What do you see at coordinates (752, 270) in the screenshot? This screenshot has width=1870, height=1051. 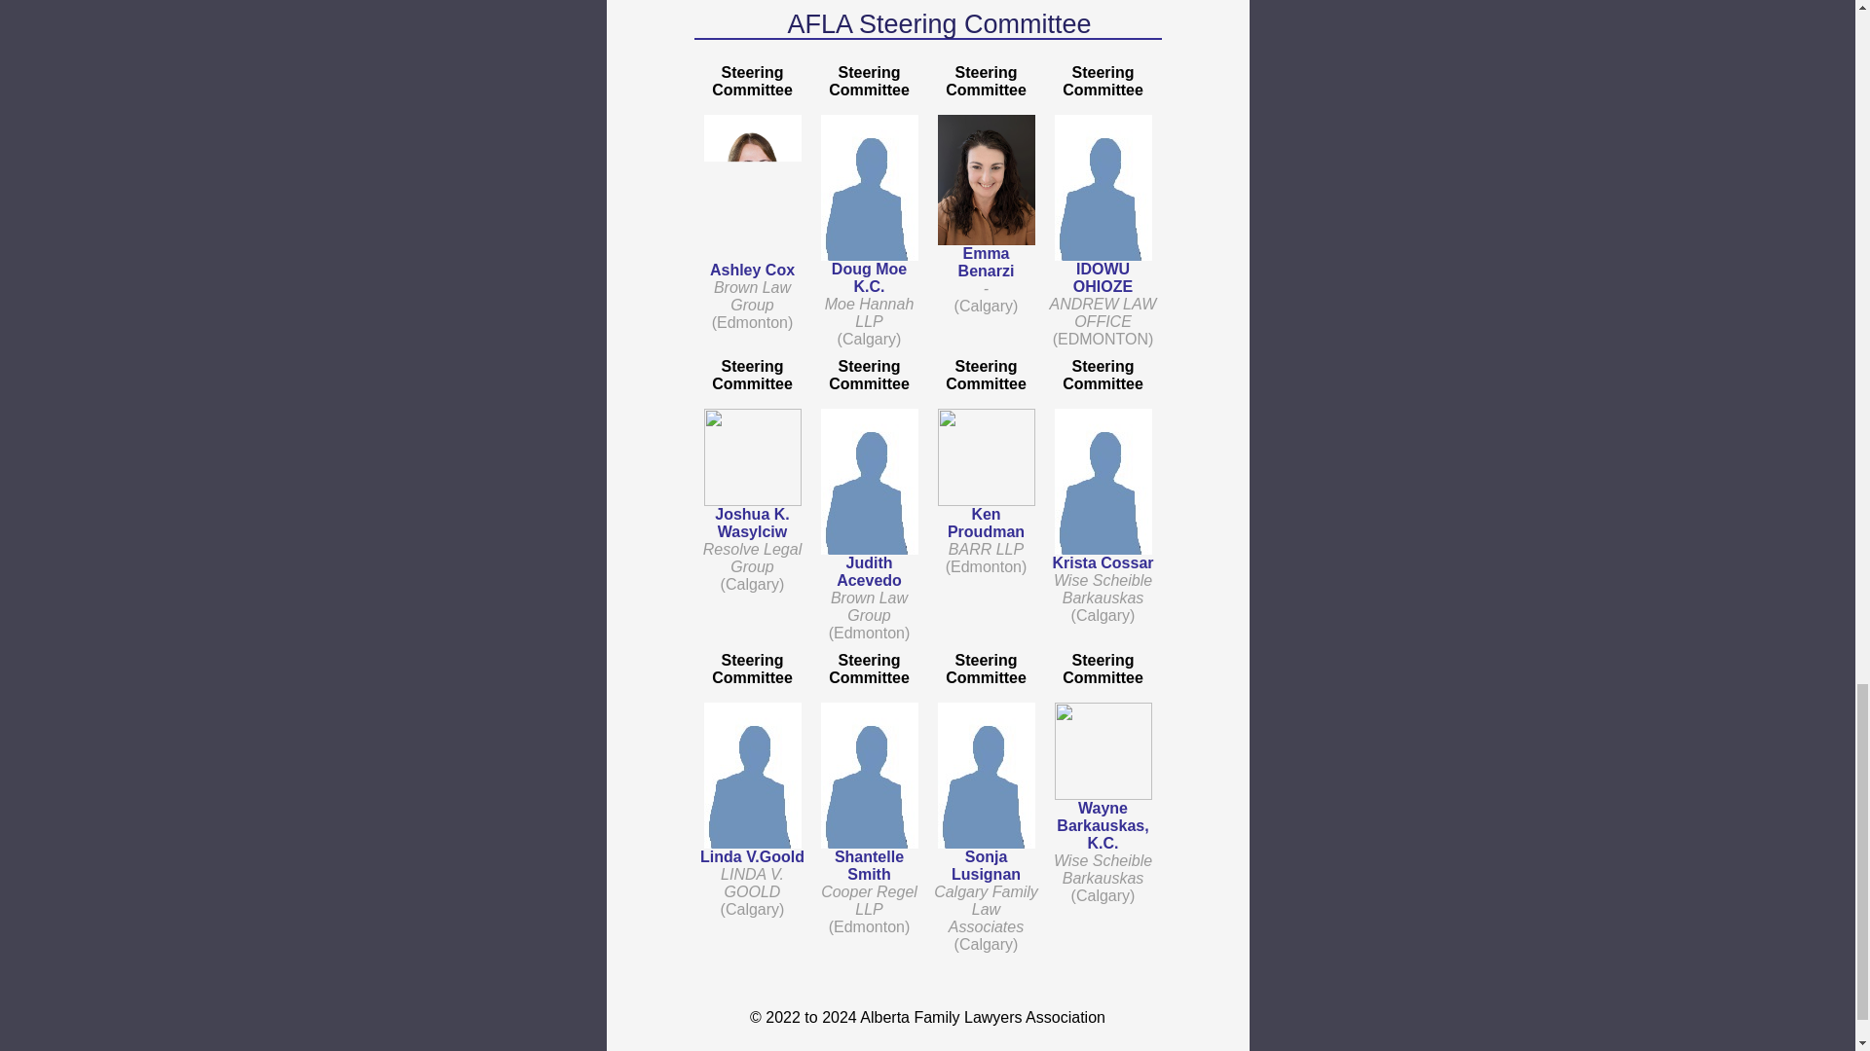 I see `Ashley Cox` at bounding box center [752, 270].